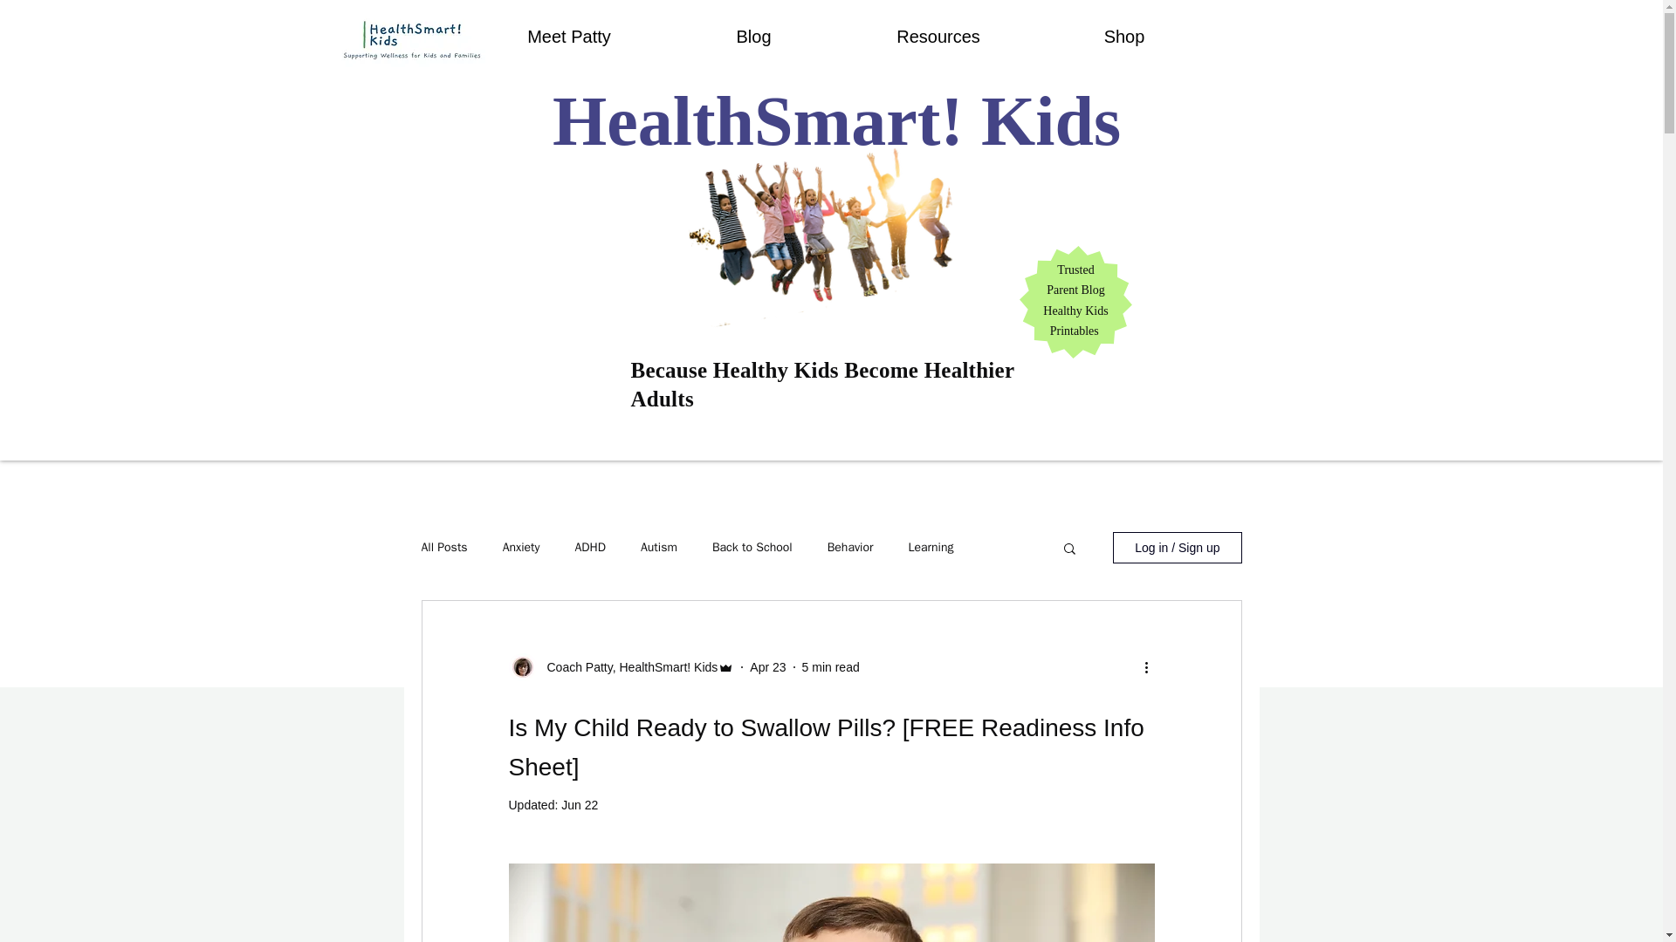 This screenshot has width=1676, height=942. Describe the element at coordinates (658, 548) in the screenshot. I see `Autism` at that location.